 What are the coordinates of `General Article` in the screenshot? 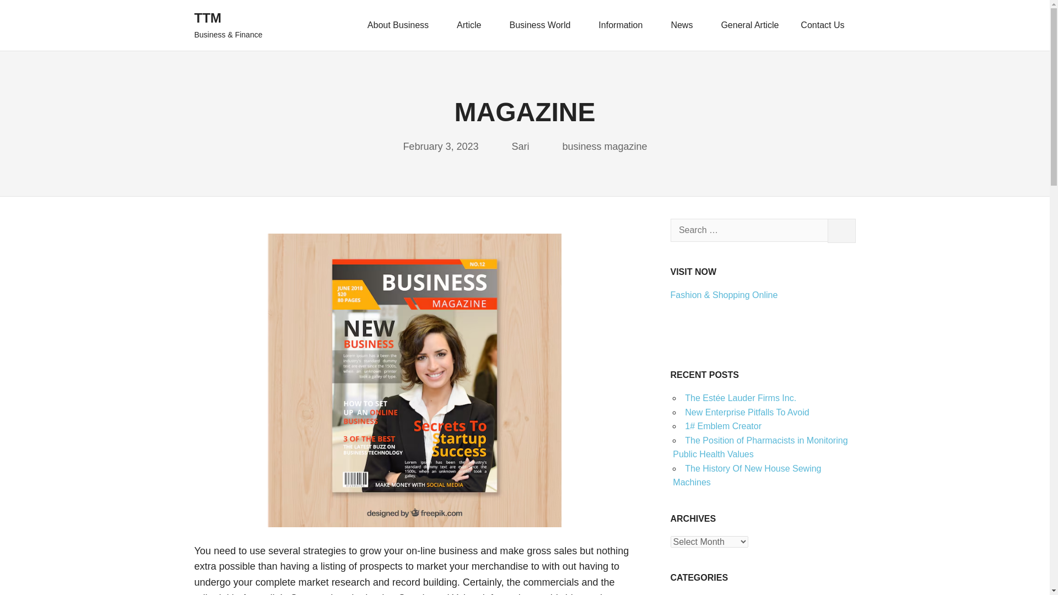 It's located at (749, 25).